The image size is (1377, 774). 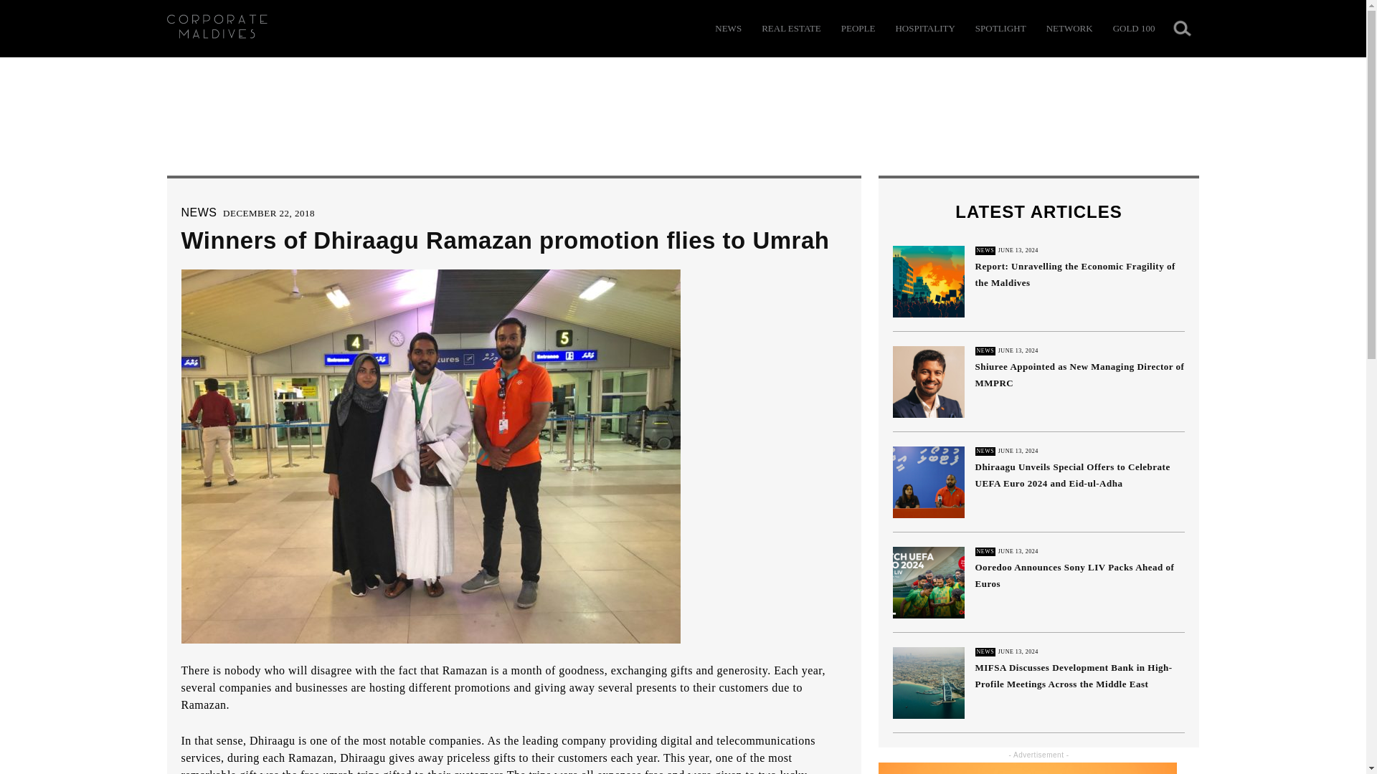 I want to click on SPOTLIGHT, so click(x=1000, y=29).